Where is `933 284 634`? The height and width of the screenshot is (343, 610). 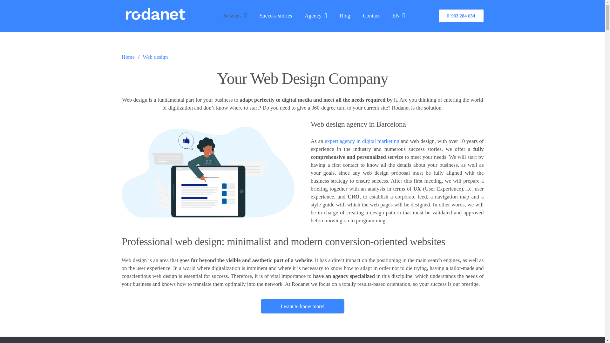
933 284 634 is located at coordinates (461, 16).